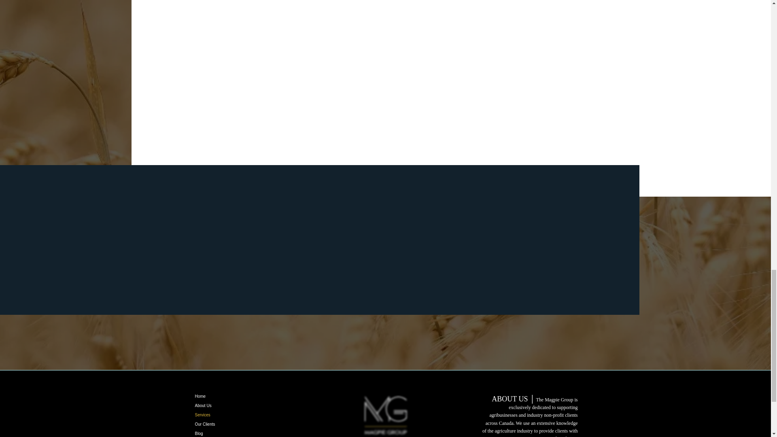 The width and height of the screenshot is (777, 437). Describe the element at coordinates (223, 405) in the screenshot. I see `About Us` at that location.